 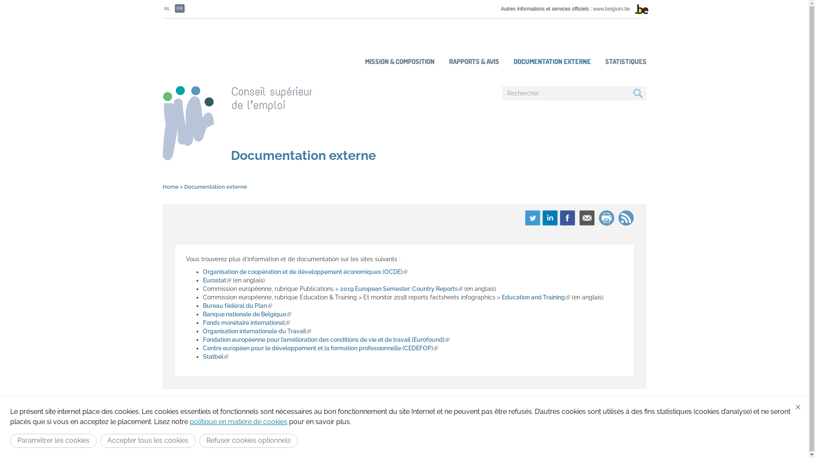 I want to click on RAPPORTS & AVIS, so click(x=474, y=62).